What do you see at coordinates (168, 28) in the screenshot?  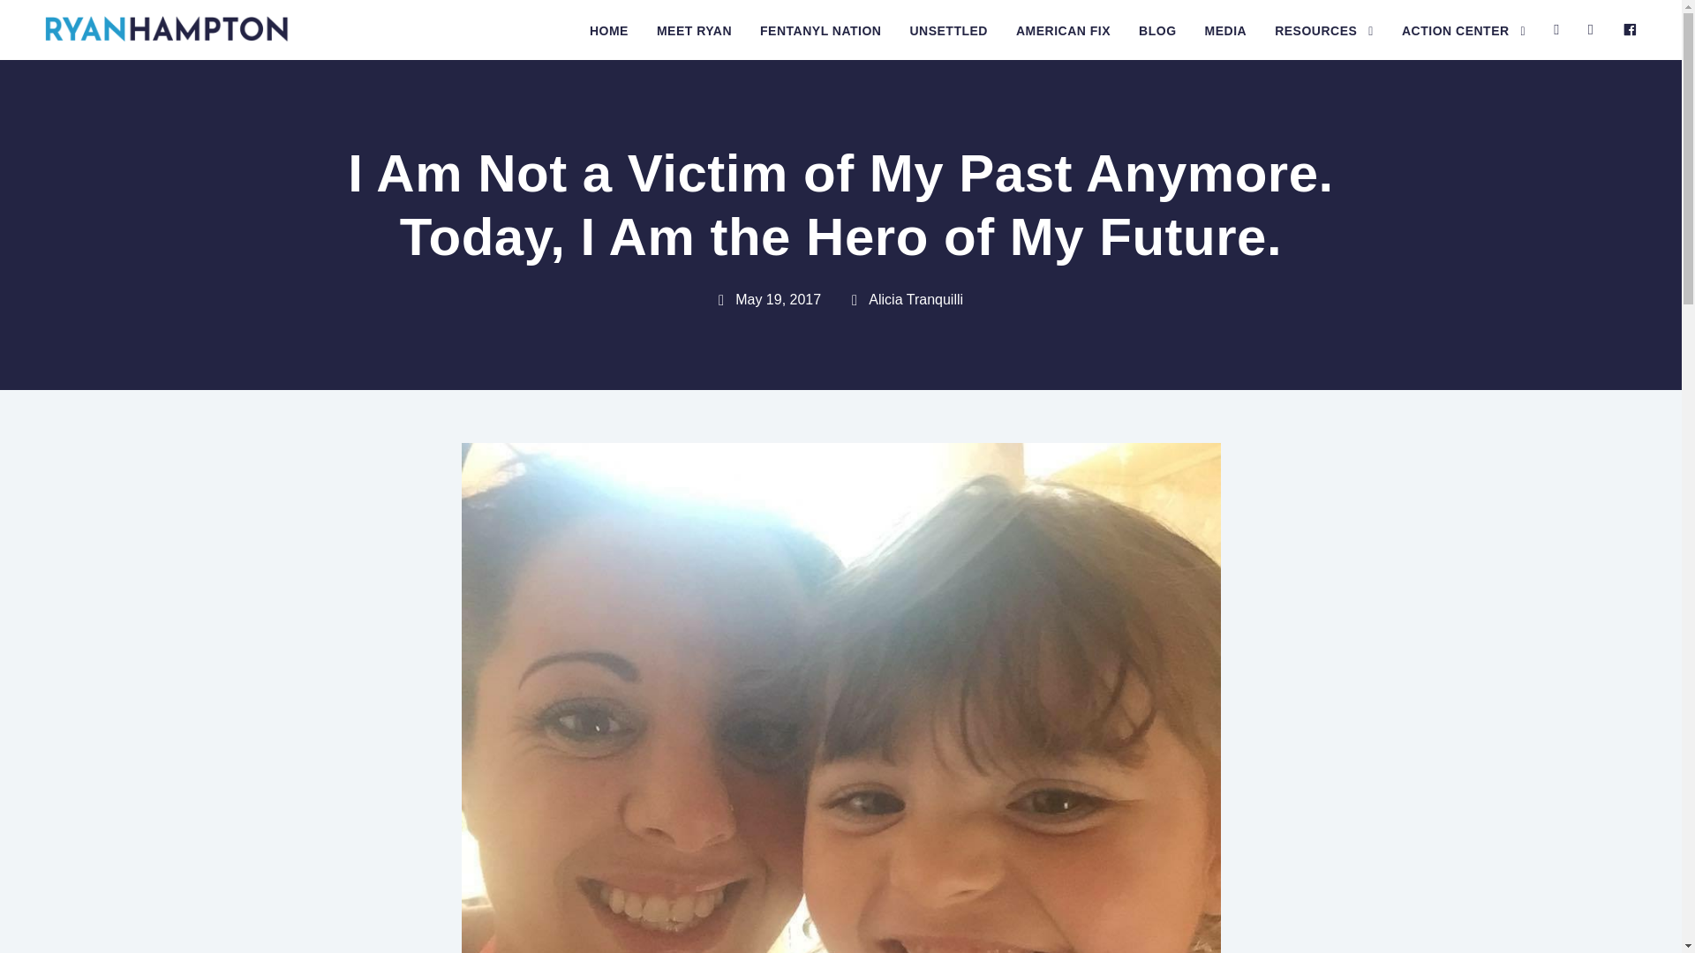 I see `LOGO-v2` at bounding box center [168, 28].